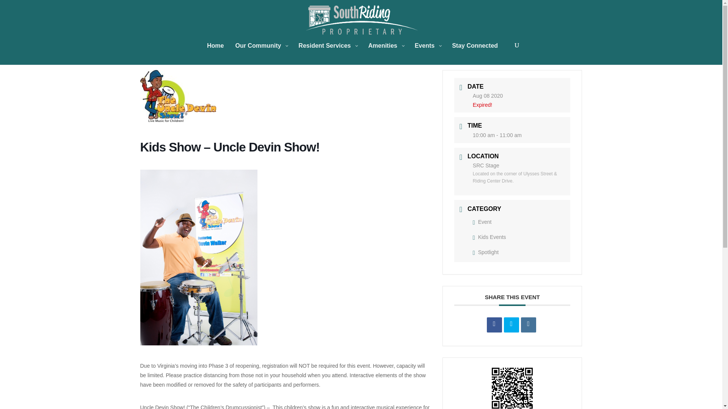  Describe the element at coordinates (261, 53) in the screenshot. I see `Our Community` at that location.